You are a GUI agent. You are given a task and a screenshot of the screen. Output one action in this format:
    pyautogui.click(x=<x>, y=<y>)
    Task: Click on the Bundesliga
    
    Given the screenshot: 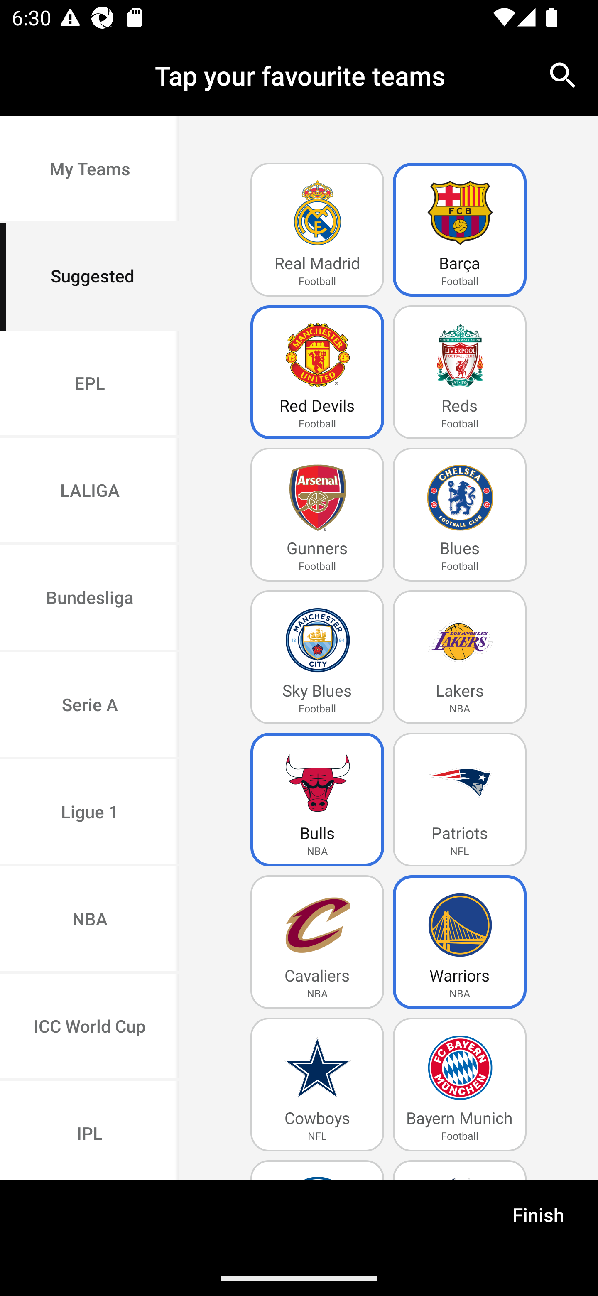 What is the action you would take?
    pyautogui.click(x=90, y=599)
    